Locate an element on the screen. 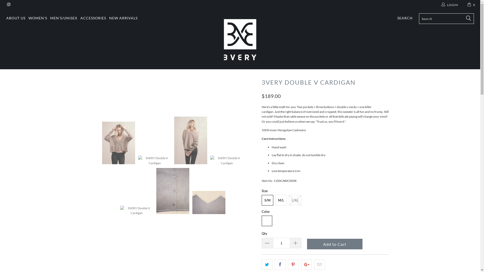  LOGIN is located at coordinates (450, 5).